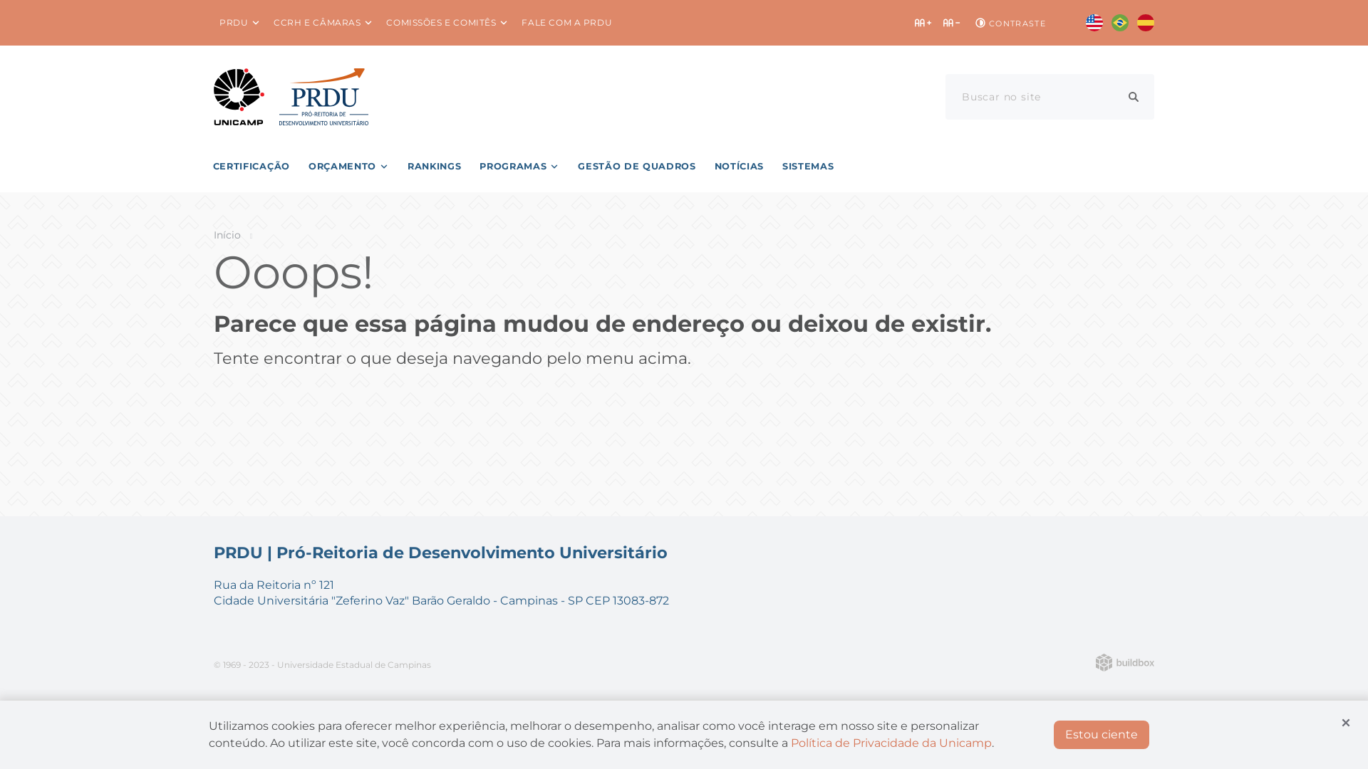 This screenshot has width=1368, height=769. What do you see at coordinates (1146, 23) in the screenshot?
I see `Spanish` at bounding box center [1146, 23].